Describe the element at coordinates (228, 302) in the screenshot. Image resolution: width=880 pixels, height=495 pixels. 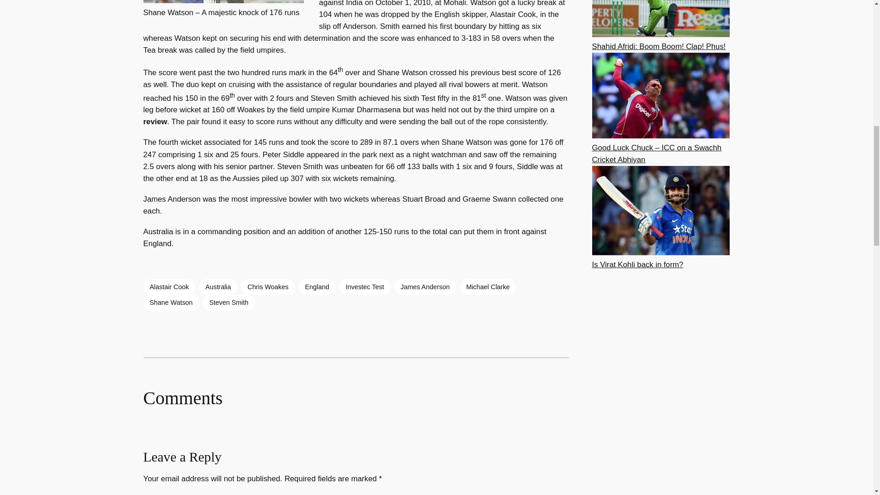
I see `Steven Smith` at that location.